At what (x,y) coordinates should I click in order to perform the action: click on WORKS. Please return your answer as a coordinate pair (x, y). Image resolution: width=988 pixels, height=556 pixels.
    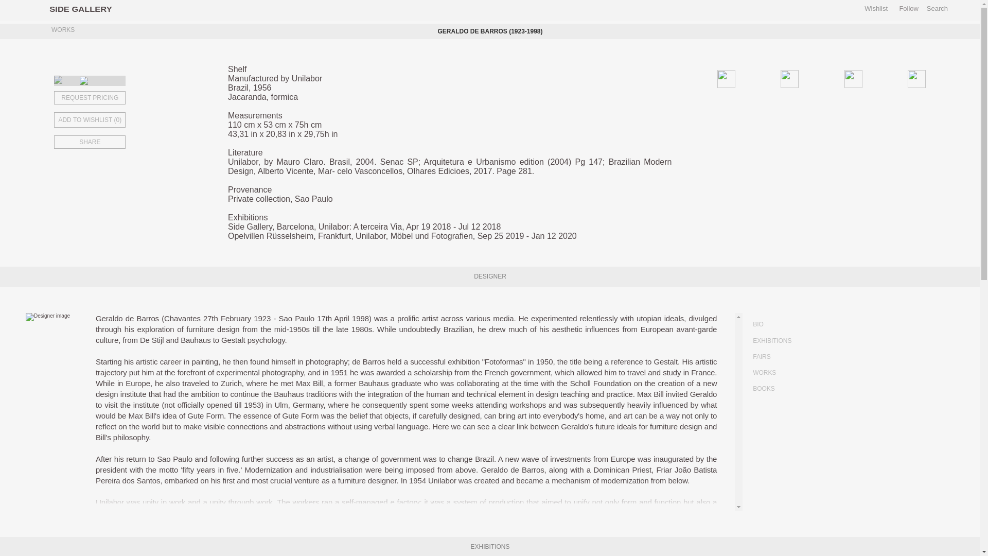
    Looking at the image, I should click on (61, 31).